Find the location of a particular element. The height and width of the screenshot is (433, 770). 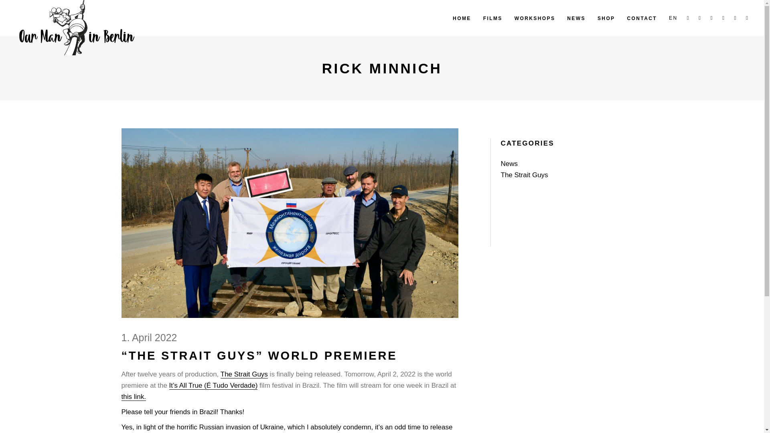

CONTACT is located at coordinates (642, 18).